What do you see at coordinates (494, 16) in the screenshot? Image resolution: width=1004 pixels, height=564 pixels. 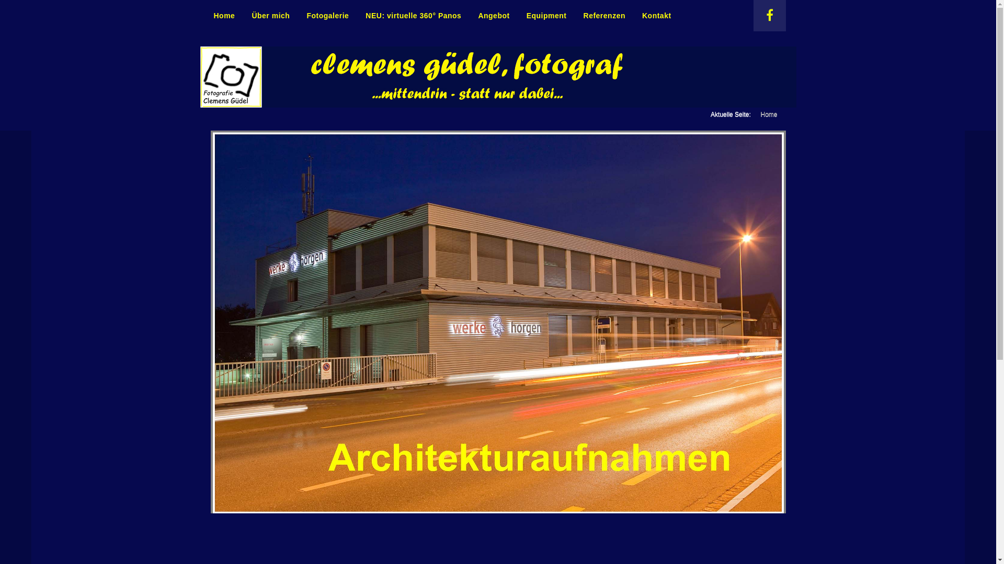 I see `Angebot` at bounding box center [494, 16].